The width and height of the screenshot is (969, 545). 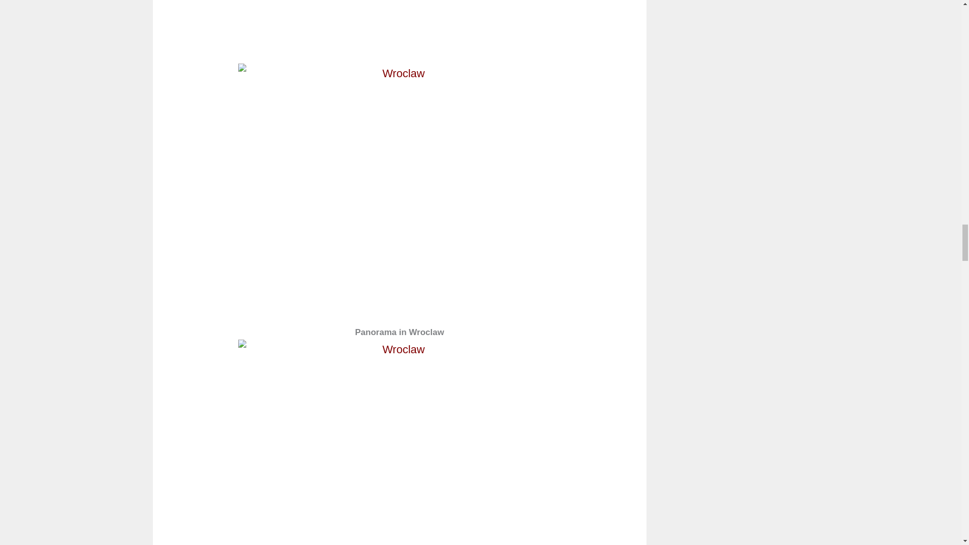 I want to click on Wroclaw, so click(x=400, y=22).